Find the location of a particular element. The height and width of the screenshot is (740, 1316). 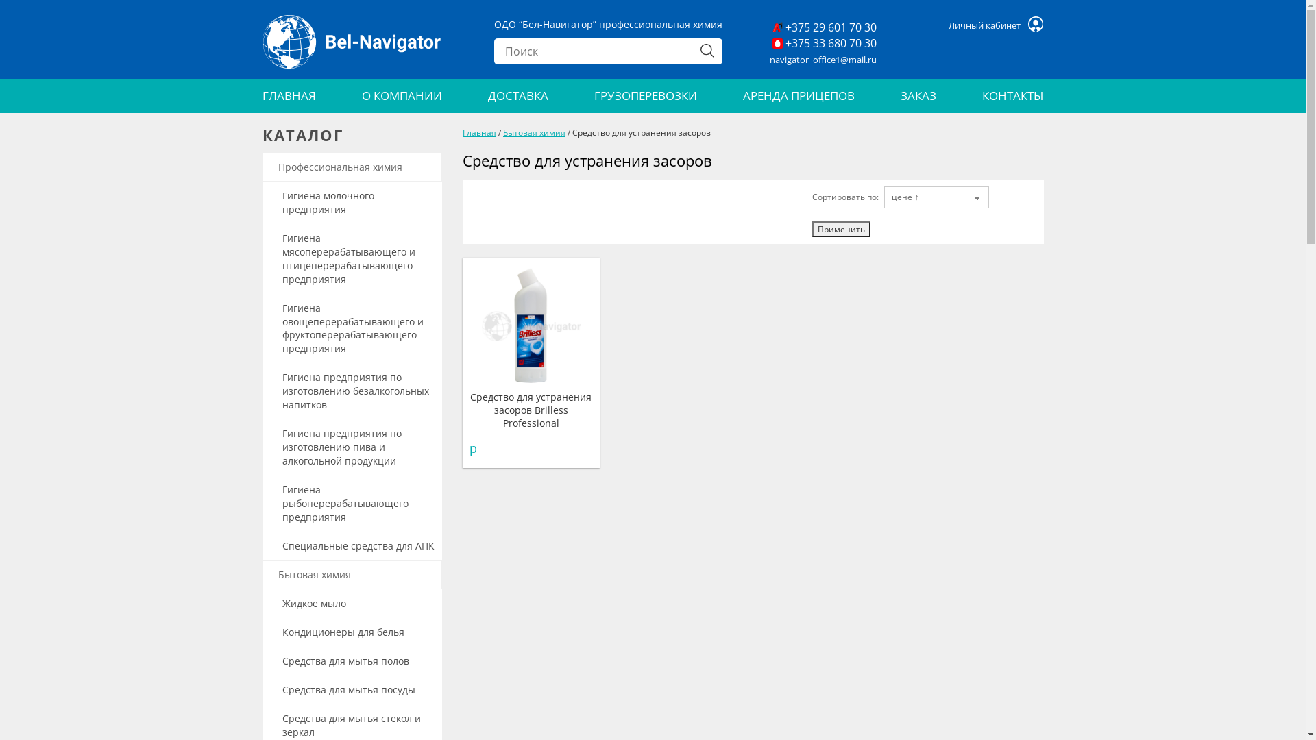

navigator_office1@mail.ru is located at coordinates (823, 60).